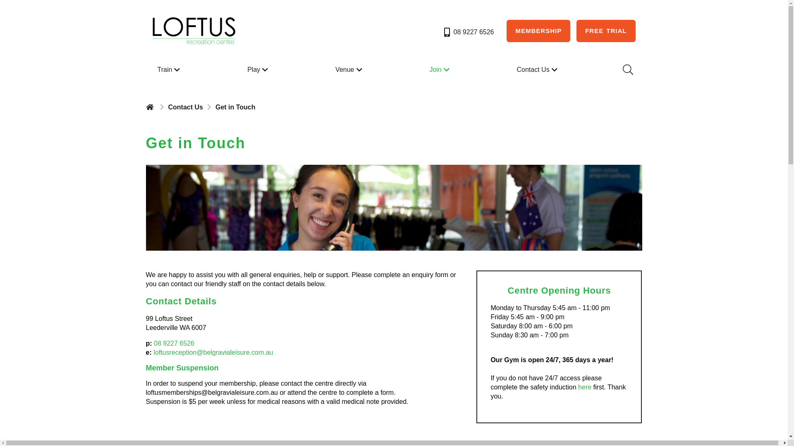 Image resolution: width=794 pixels, height=446 pixels. What do you see at coordinates (627, 70) in the screenshot?
I see `Search` at bounding box center [627, 70].